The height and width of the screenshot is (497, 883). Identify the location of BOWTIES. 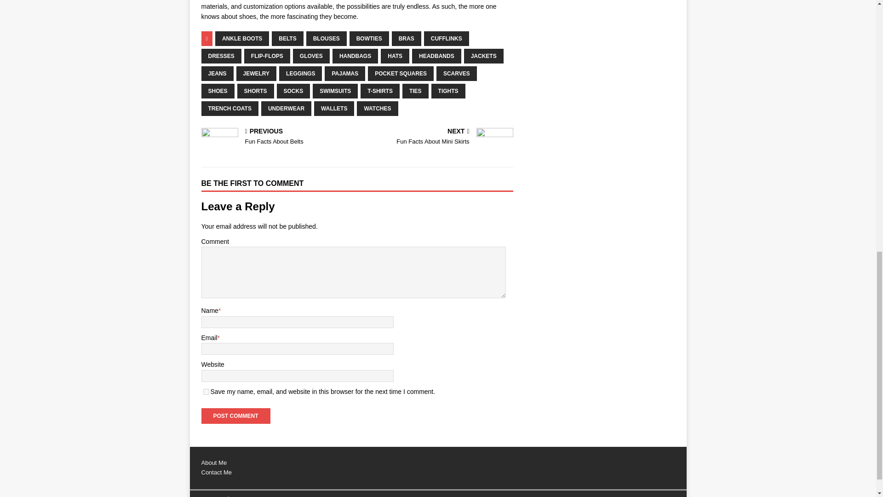
(369, 39).